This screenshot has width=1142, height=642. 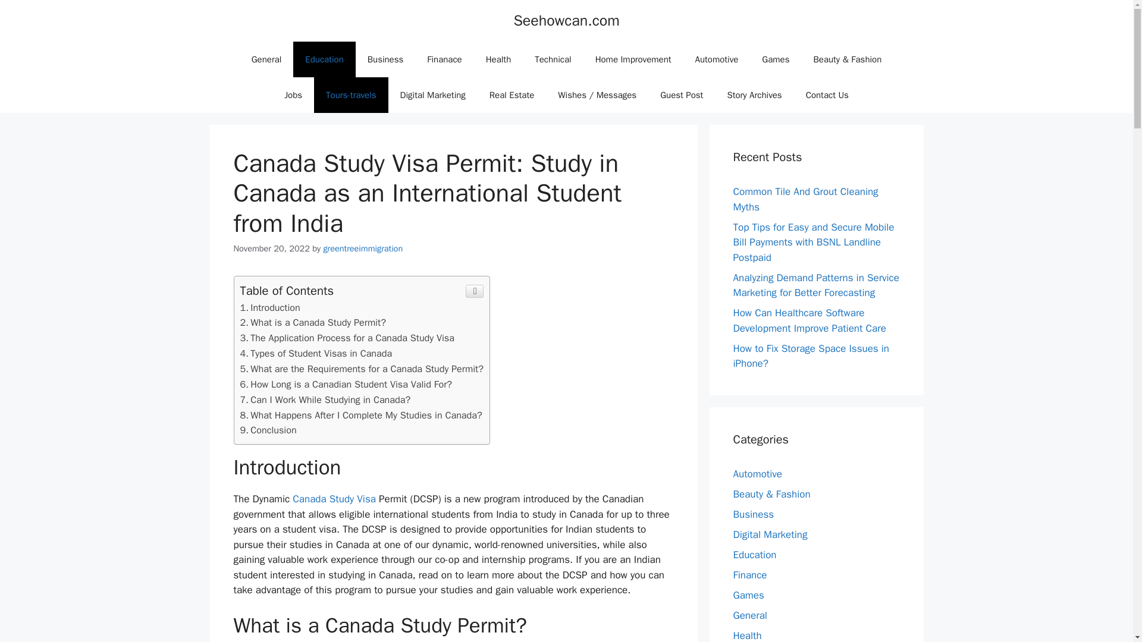 What do you see at coordinates (512, 95) in the screenshot?
I see `Real Estate` at bounding box center [512, 95].